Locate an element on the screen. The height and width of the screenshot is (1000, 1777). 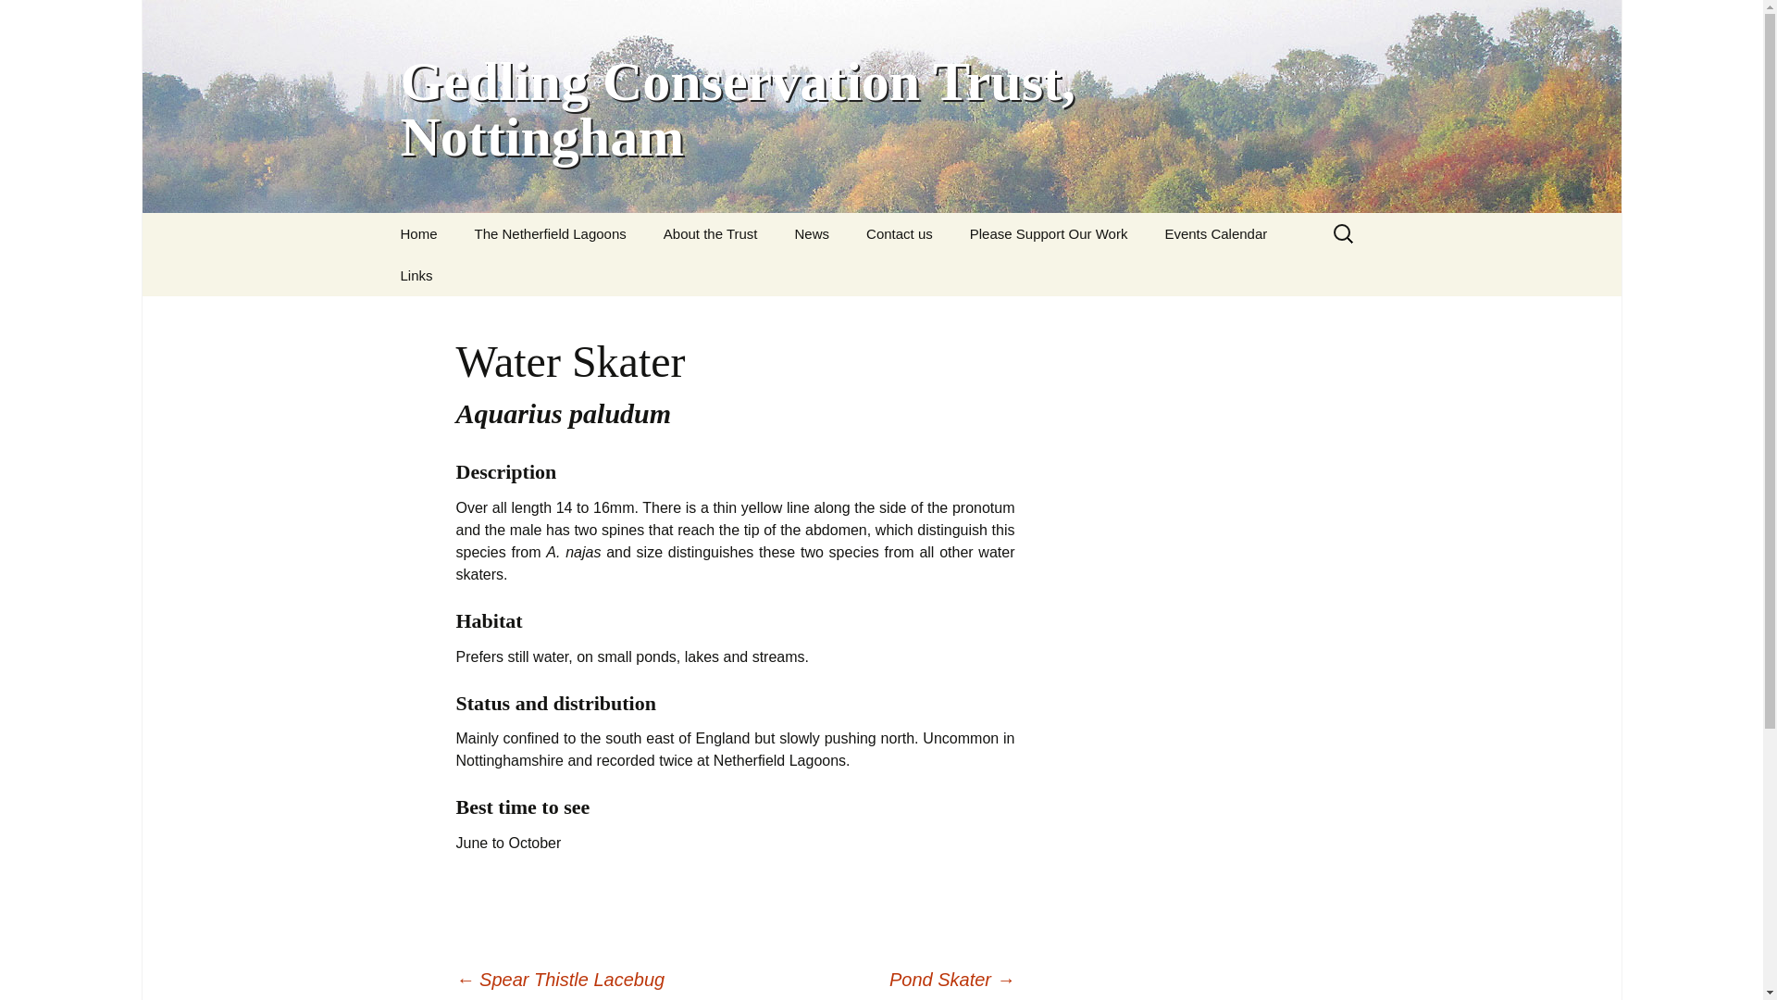
Home is located at coordinates (418, 233).